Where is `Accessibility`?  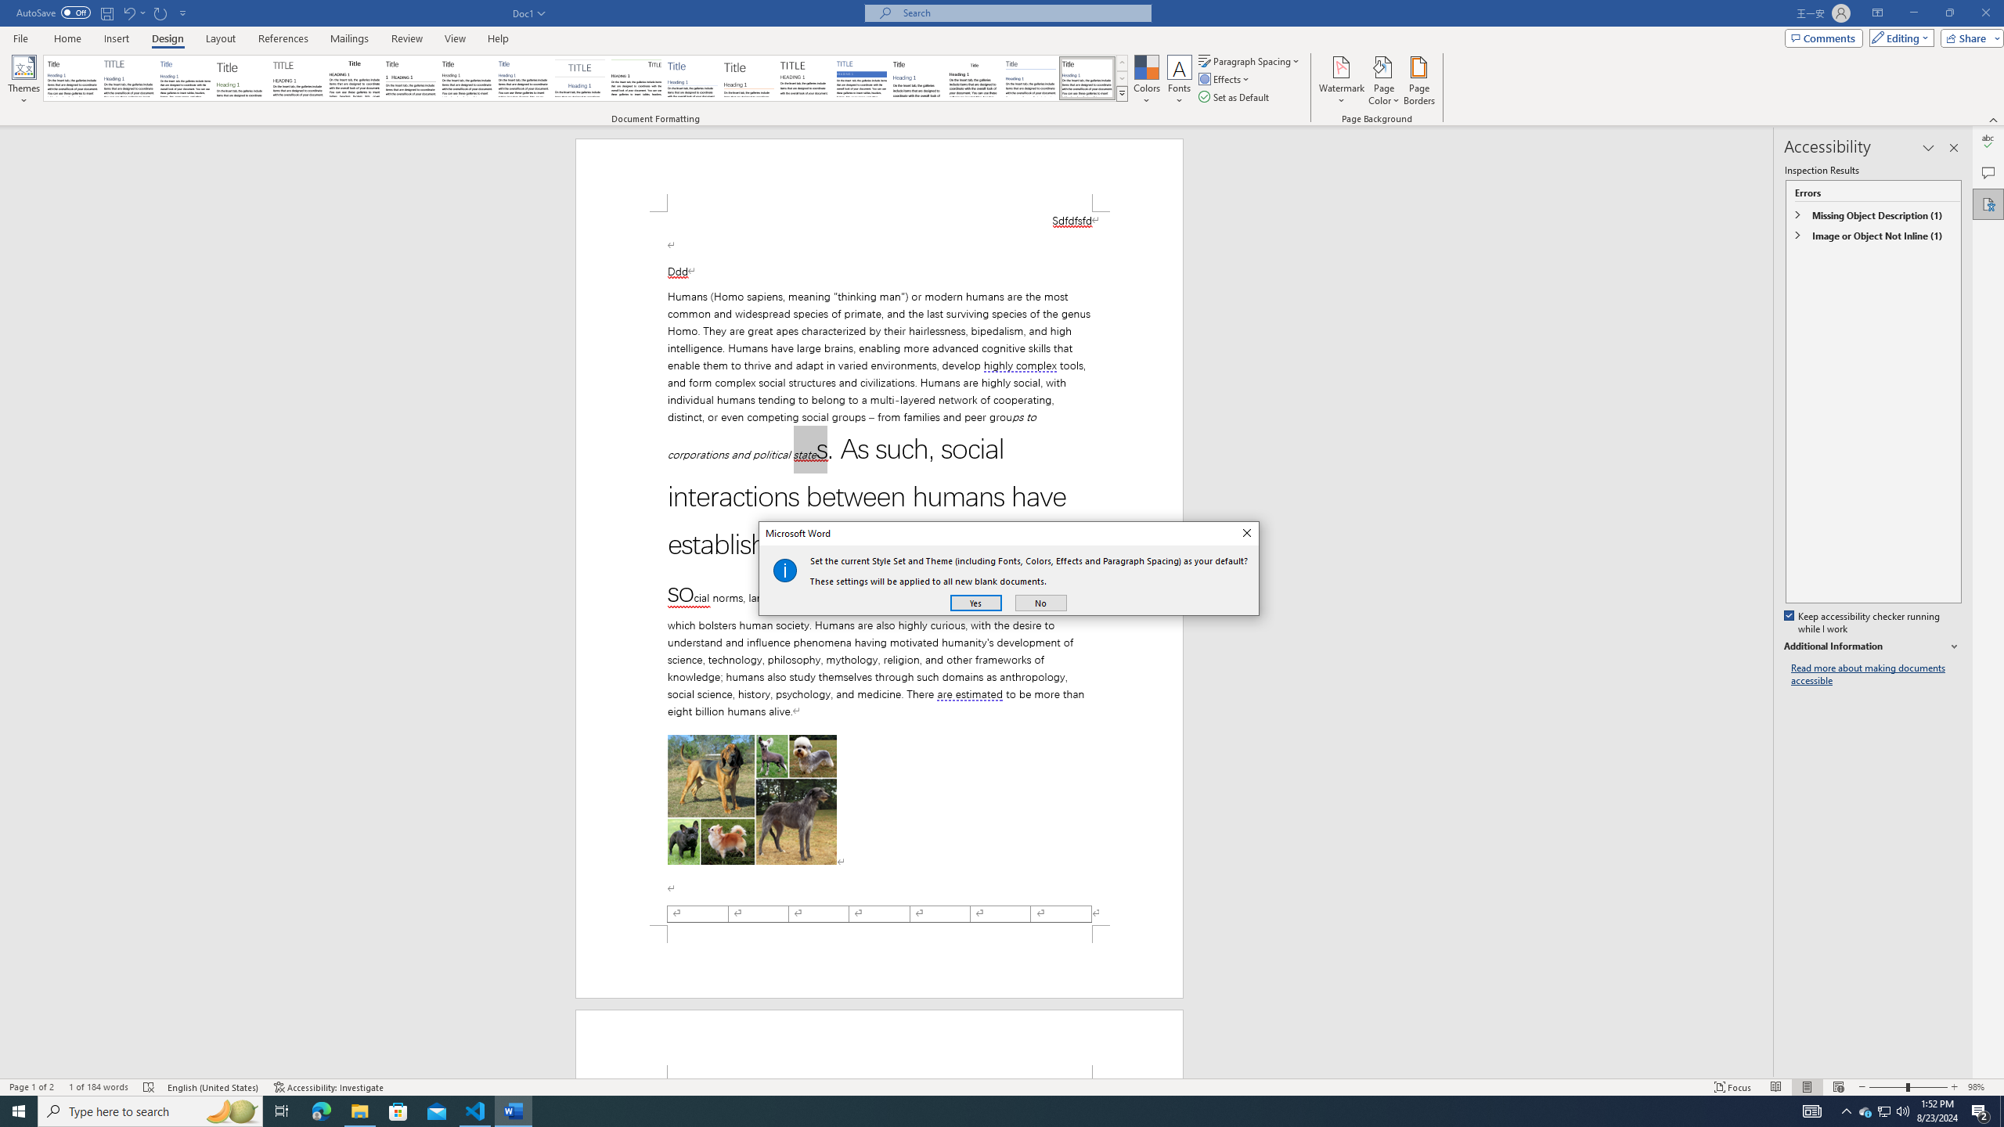
Accessibility is located at coordinates (354, 78).